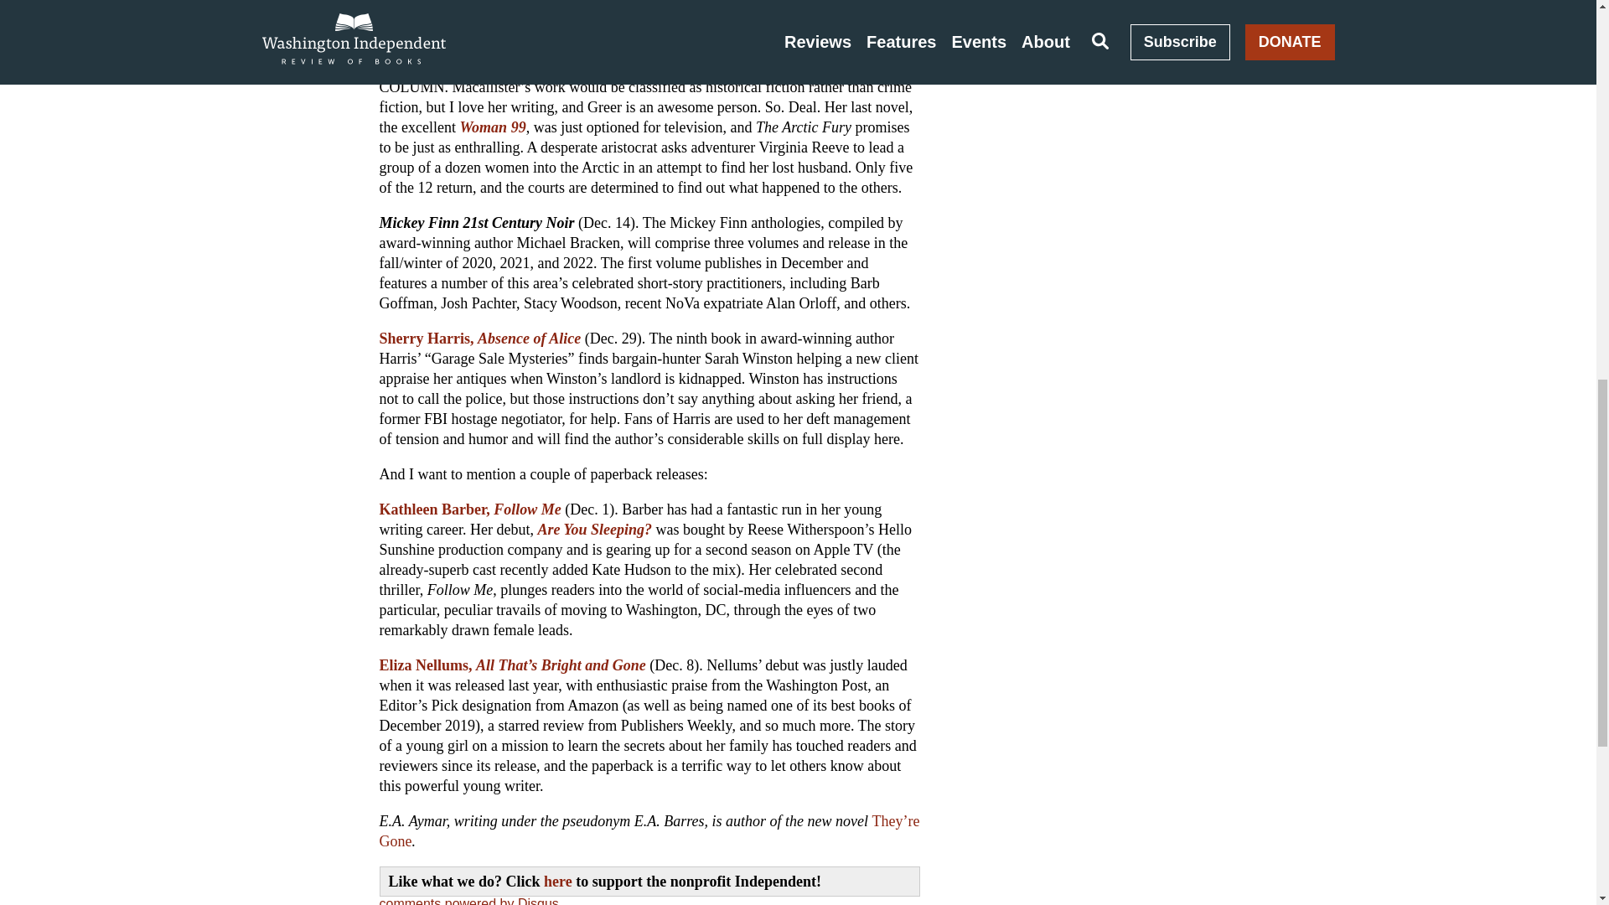 Image resolution: width=1609 pixels, height=905 pixels. I want to click on Are You Sleeping?, so click(594, 530).